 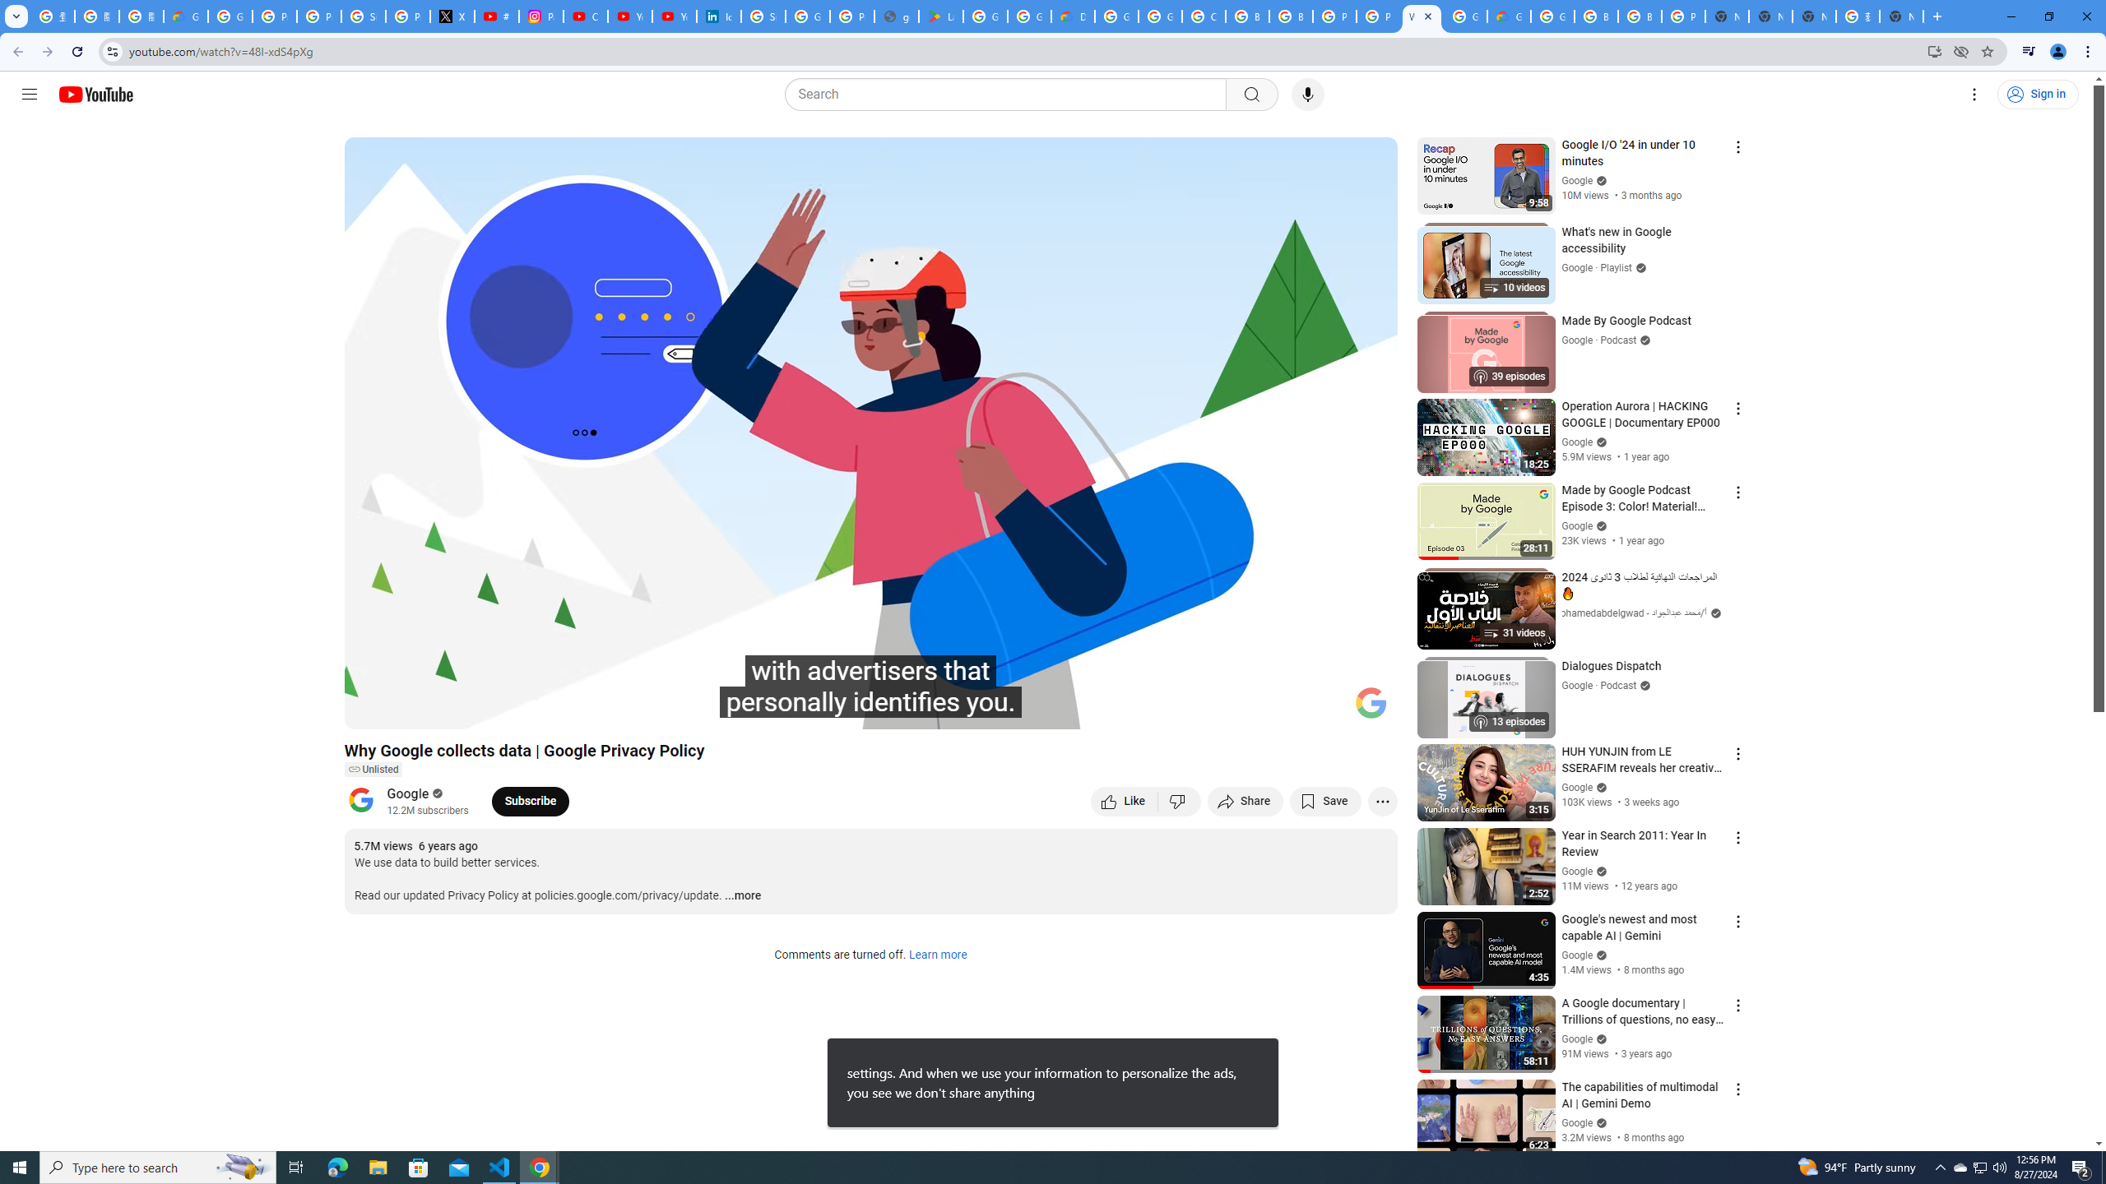 What do you see at coordinates (717, 16) in the screenshot?
I see `Identity verification via Persona | LinkedIn Help` at bounding box center [717, 16].